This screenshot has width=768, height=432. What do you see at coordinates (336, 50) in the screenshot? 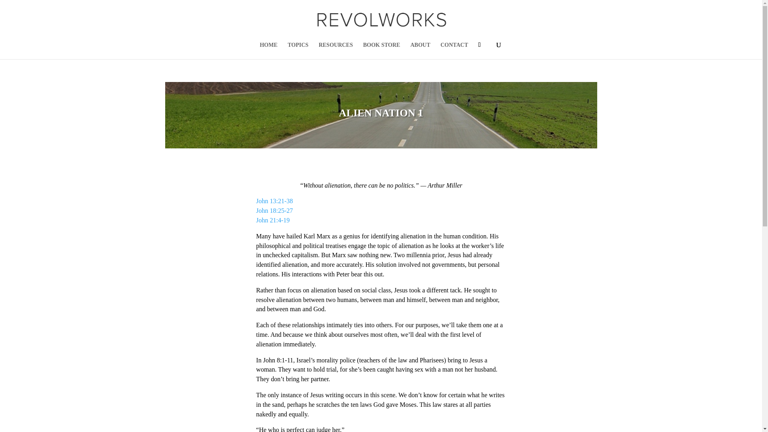
I see `RESOURCES` at bounding box center [336, 50].